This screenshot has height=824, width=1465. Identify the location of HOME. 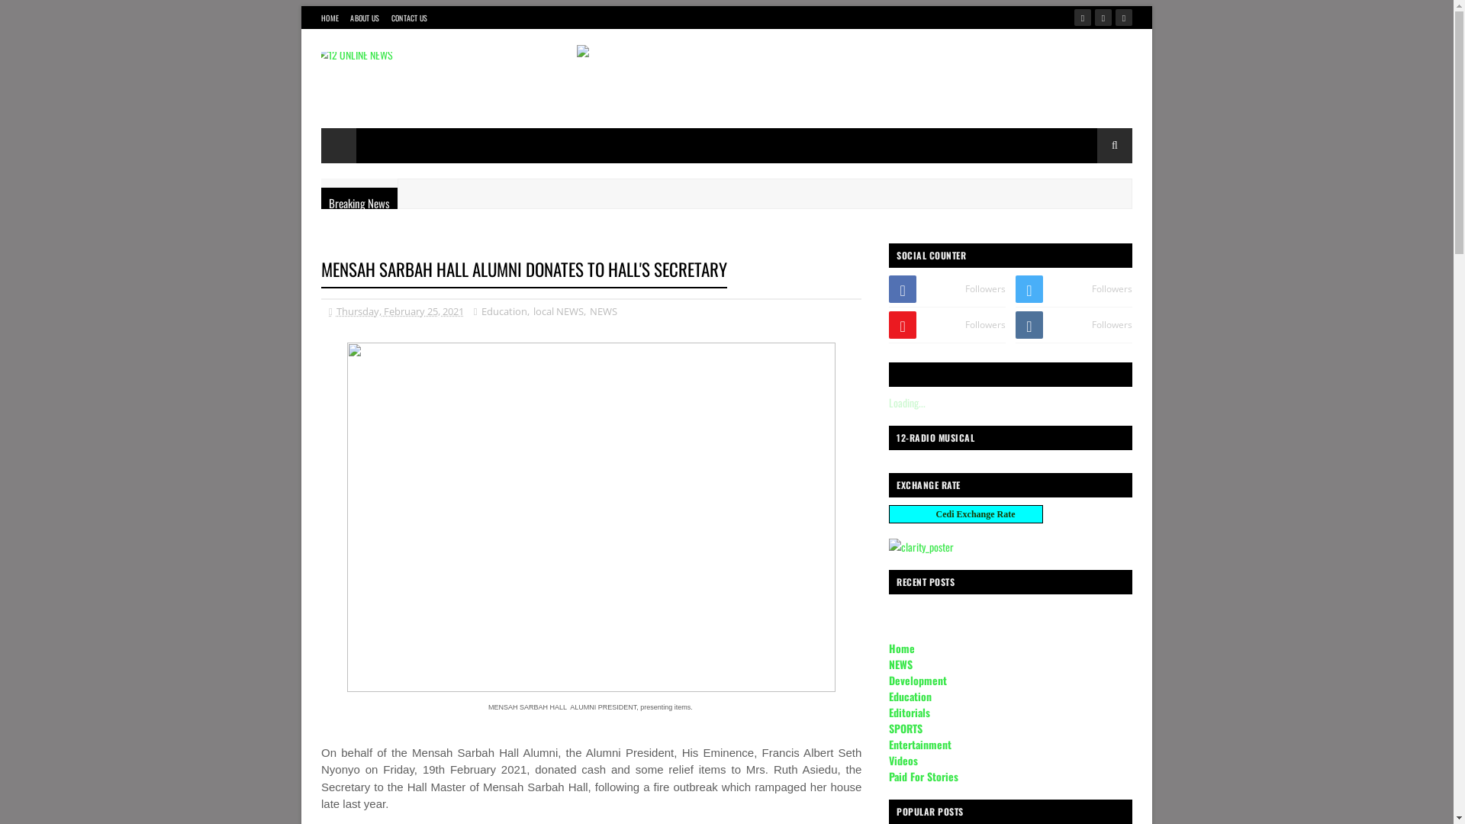
(330, 18).